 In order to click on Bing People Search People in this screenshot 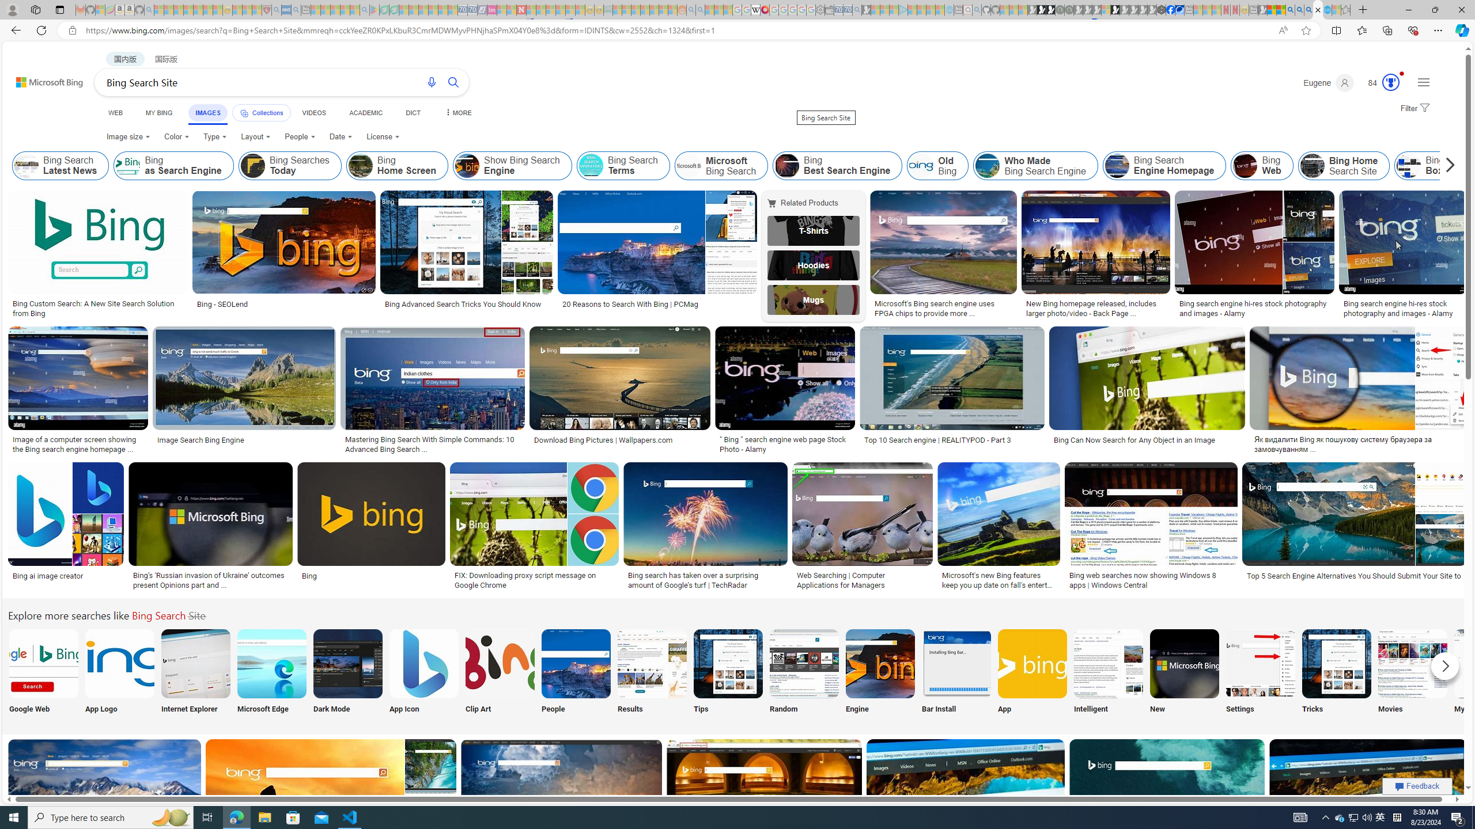, I will do `click(576, 674)`.